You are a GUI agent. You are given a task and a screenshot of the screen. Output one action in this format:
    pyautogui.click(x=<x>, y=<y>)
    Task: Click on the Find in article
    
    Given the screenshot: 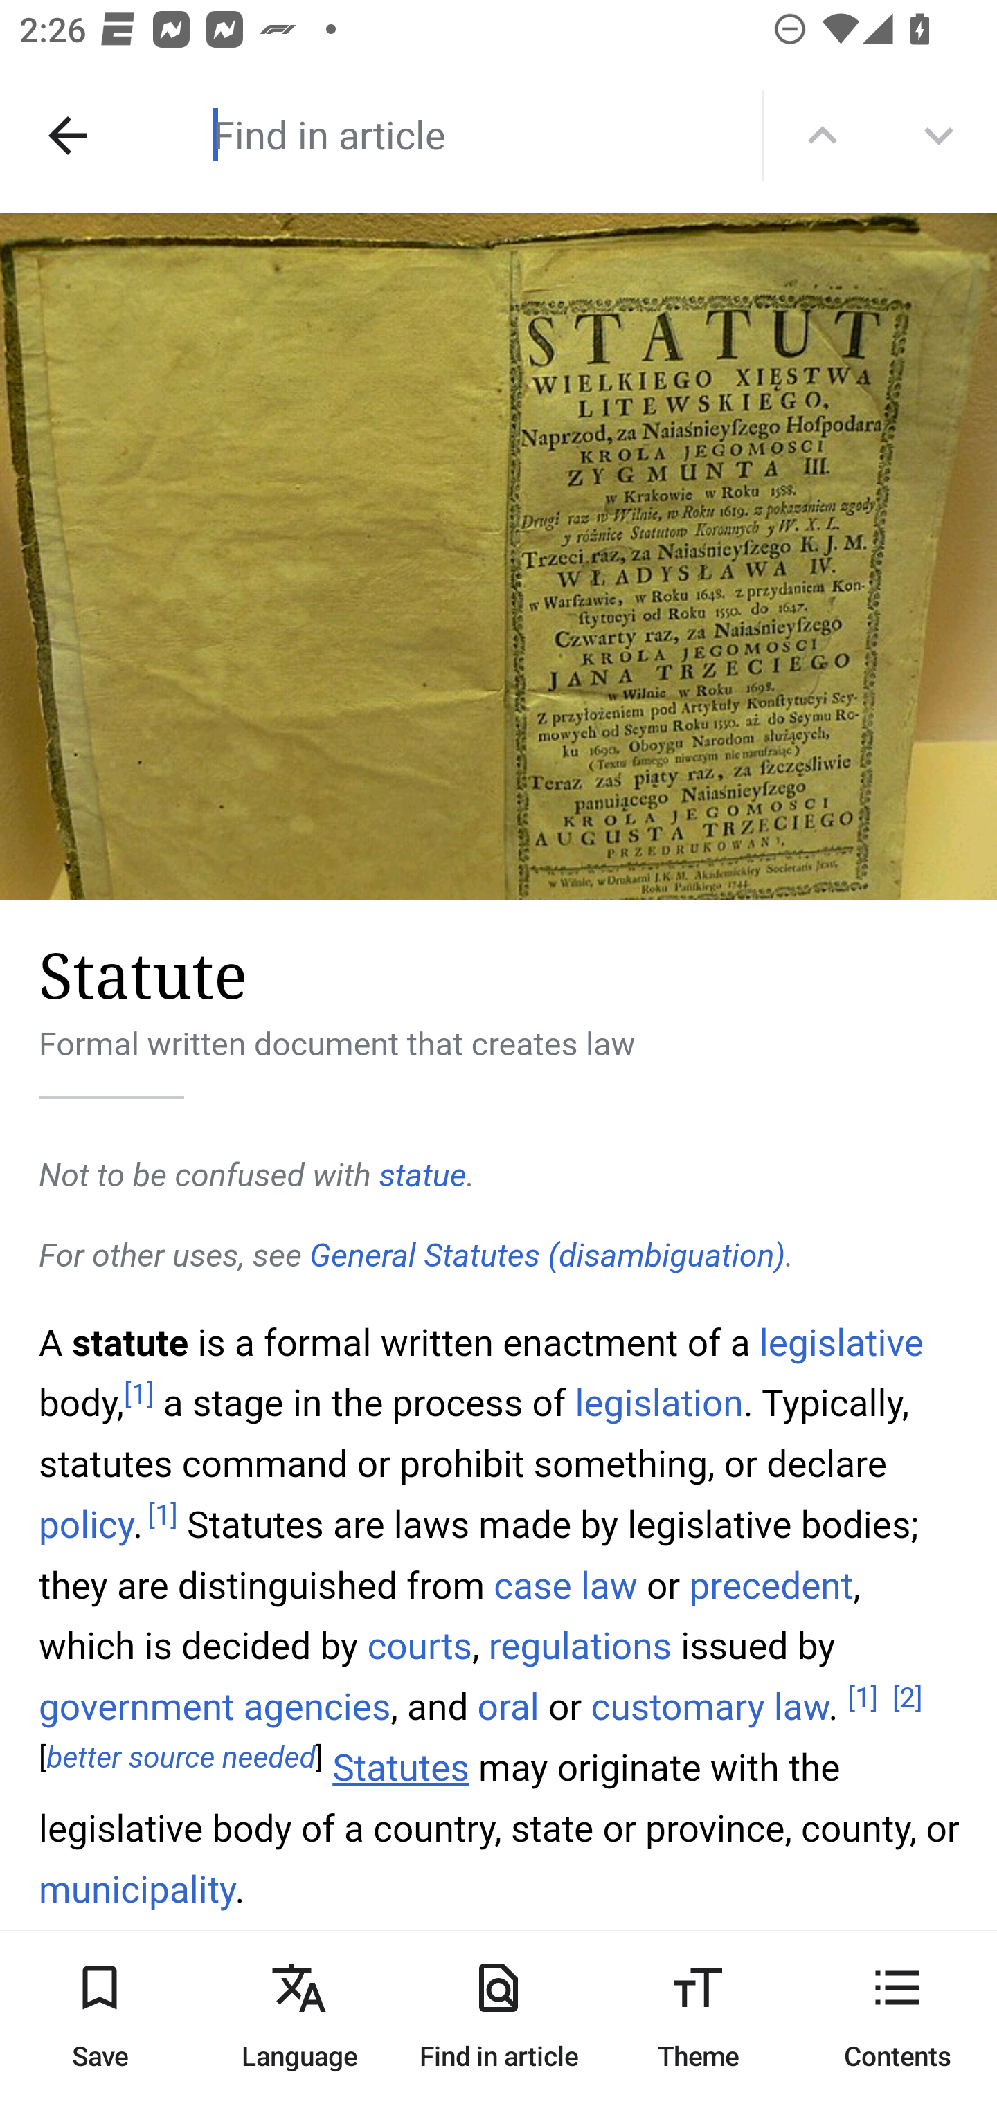 What is the action you would take?
    pyautogui.click(x=498, y=2017)
    